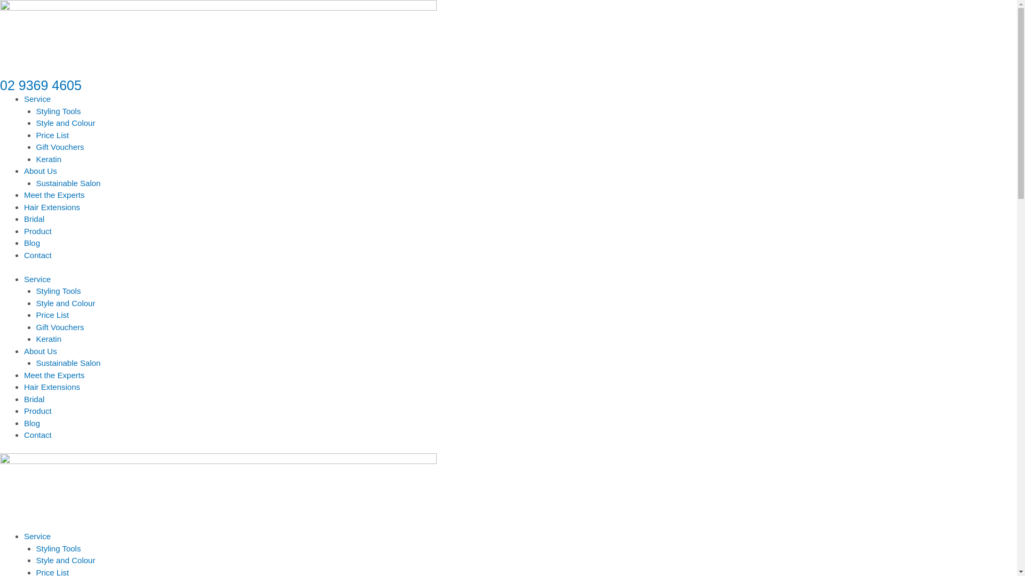  I want to click on Keratin, so click(49, 159).